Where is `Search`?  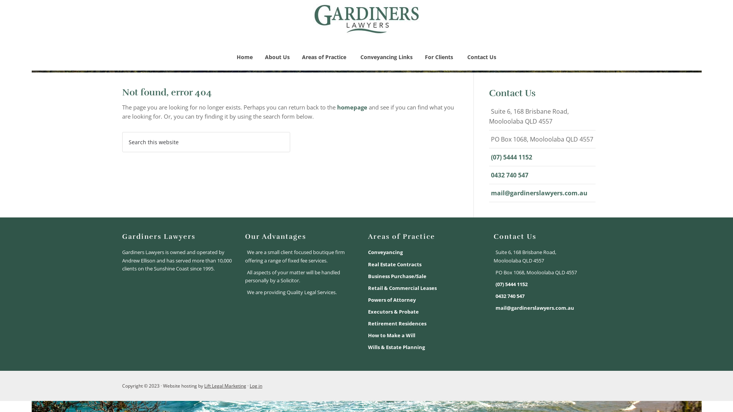 Search is located at coordinates (290, 132).